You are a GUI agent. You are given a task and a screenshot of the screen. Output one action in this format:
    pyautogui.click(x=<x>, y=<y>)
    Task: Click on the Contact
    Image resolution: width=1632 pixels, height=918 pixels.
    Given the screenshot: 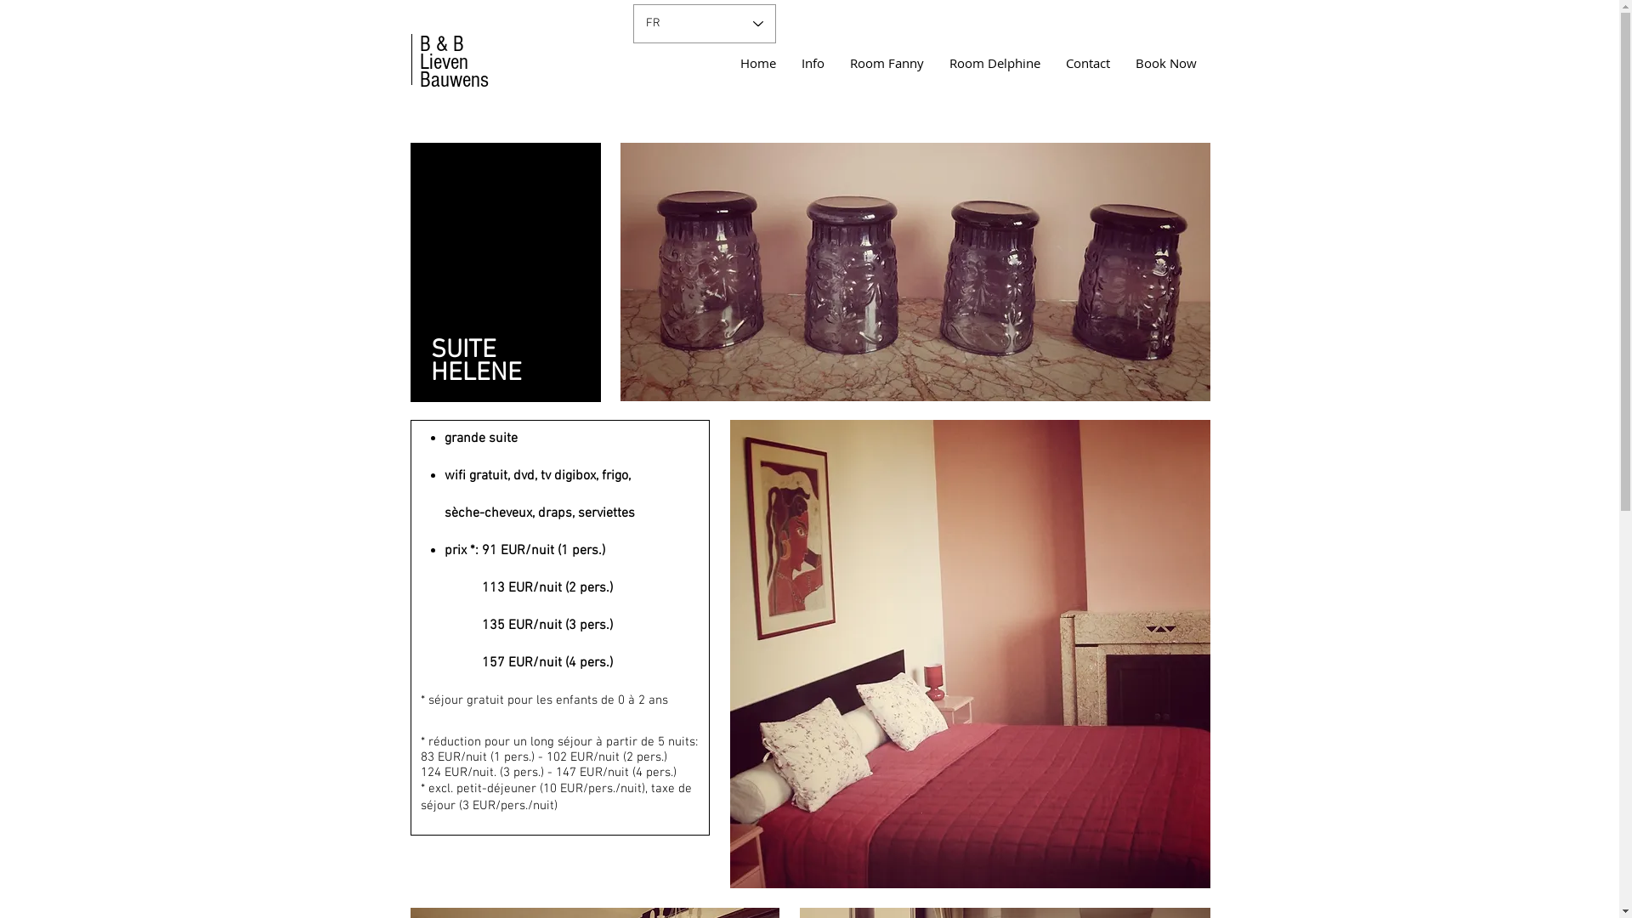 What is the action you would take?
    pyautogui.click(x=1087, y=63)
    